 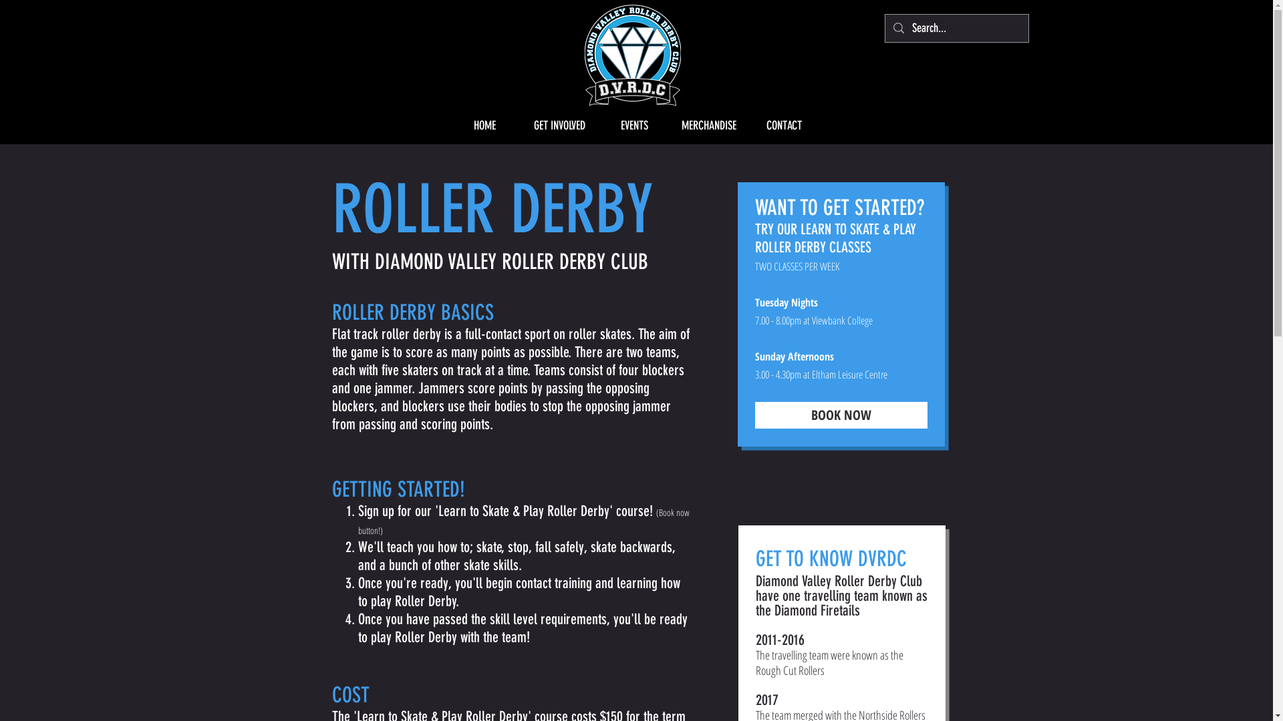 I want to click on CONTACT, so click(x=784, y=126).